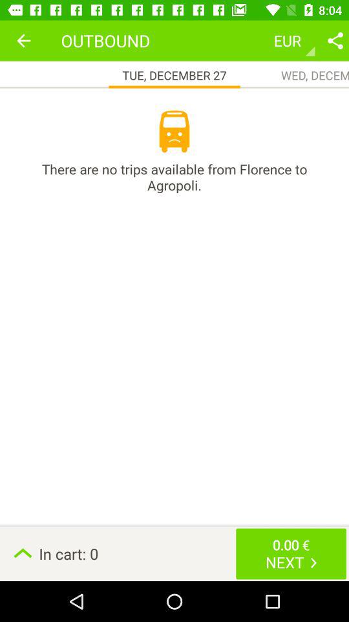 The image size is (349, 622). Describe the element at coordinates (174, 177) in the screenshot. I see `scroll to there are no` at that location.